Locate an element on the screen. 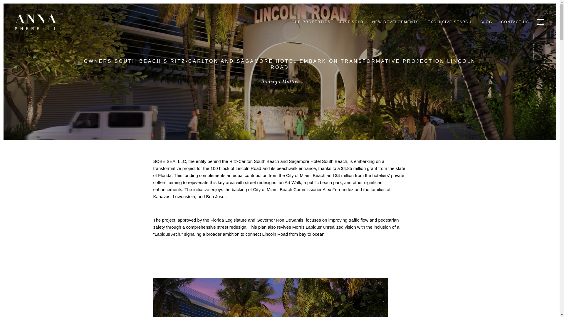 The image size is (564, 317). EXCLUSIVE SEARCH is located at coordinates (449, 22).